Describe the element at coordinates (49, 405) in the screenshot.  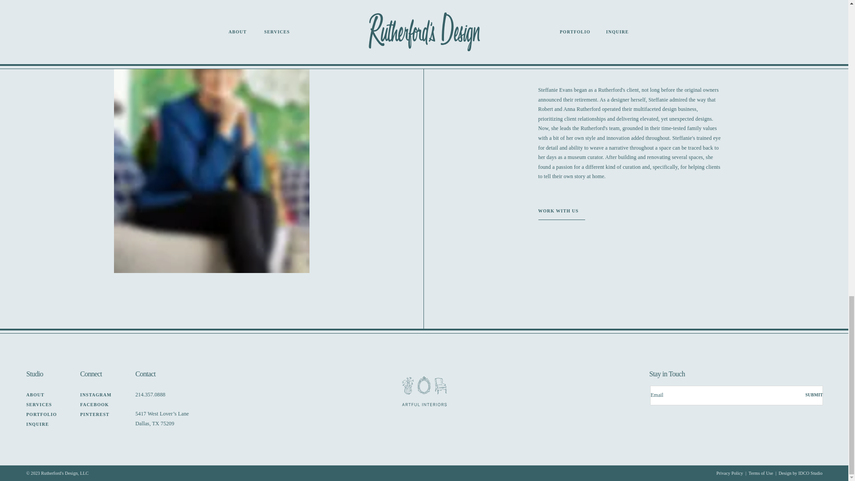
I see `SERVICES` at that location.